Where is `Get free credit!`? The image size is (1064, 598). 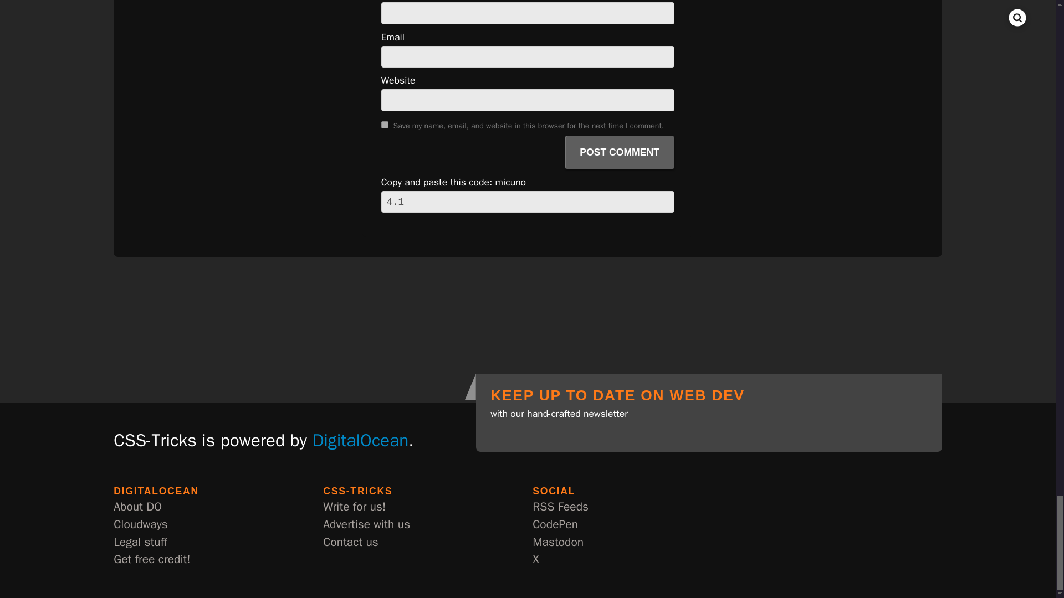 Get free credit! is located at coordinates (152, 559).